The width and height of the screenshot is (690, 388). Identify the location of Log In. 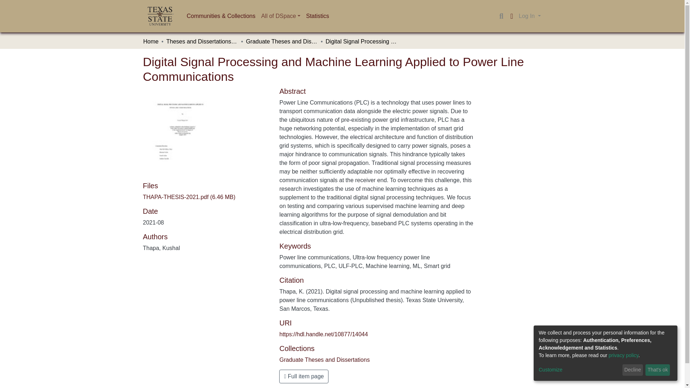
(530, 16).